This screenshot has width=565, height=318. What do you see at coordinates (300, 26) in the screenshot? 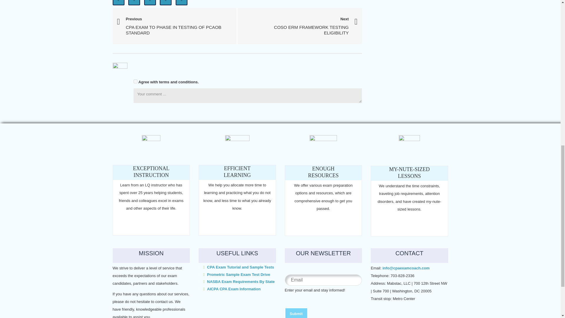
I see `COSO ERM Framework Testing Eligibility` at bounding box center [300, 26].